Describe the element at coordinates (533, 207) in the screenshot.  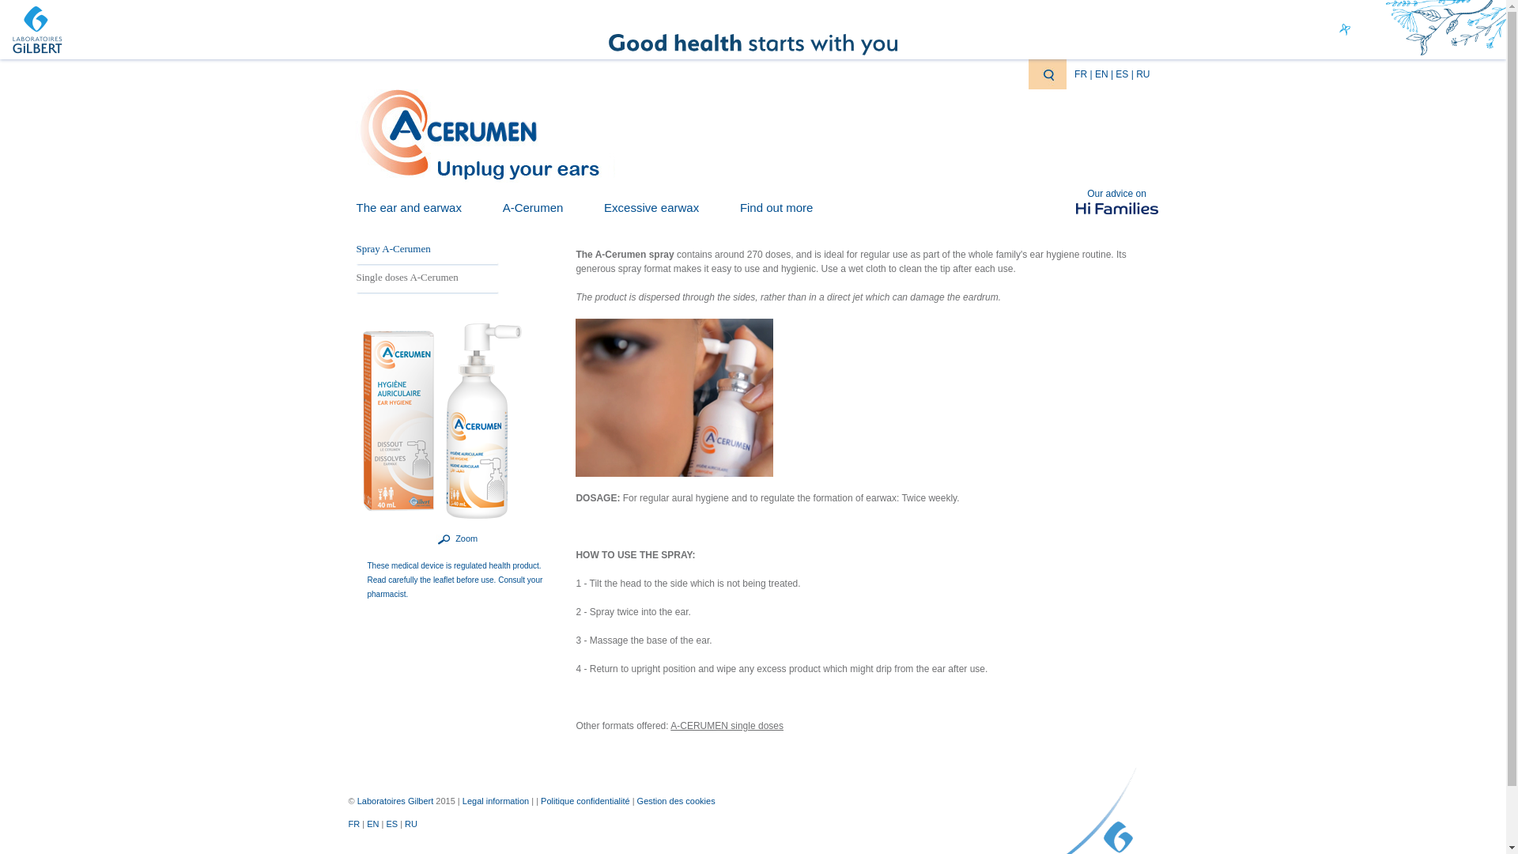
I see `A-Cerumen` at that location.